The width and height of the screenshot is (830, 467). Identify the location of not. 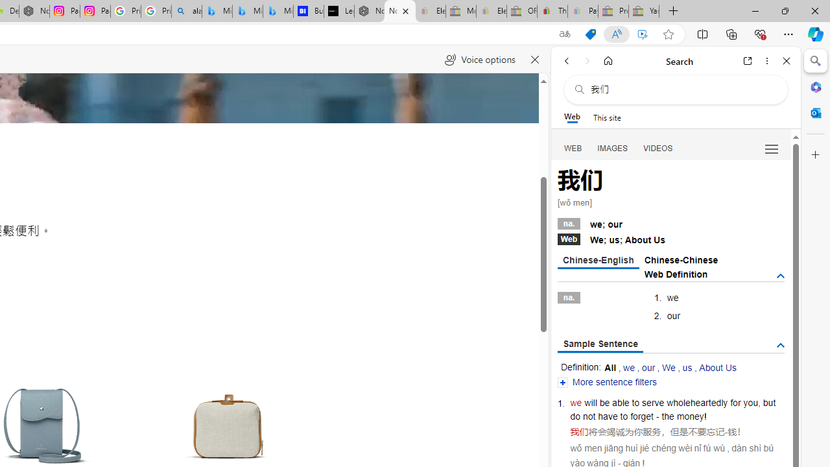
(589, 416).